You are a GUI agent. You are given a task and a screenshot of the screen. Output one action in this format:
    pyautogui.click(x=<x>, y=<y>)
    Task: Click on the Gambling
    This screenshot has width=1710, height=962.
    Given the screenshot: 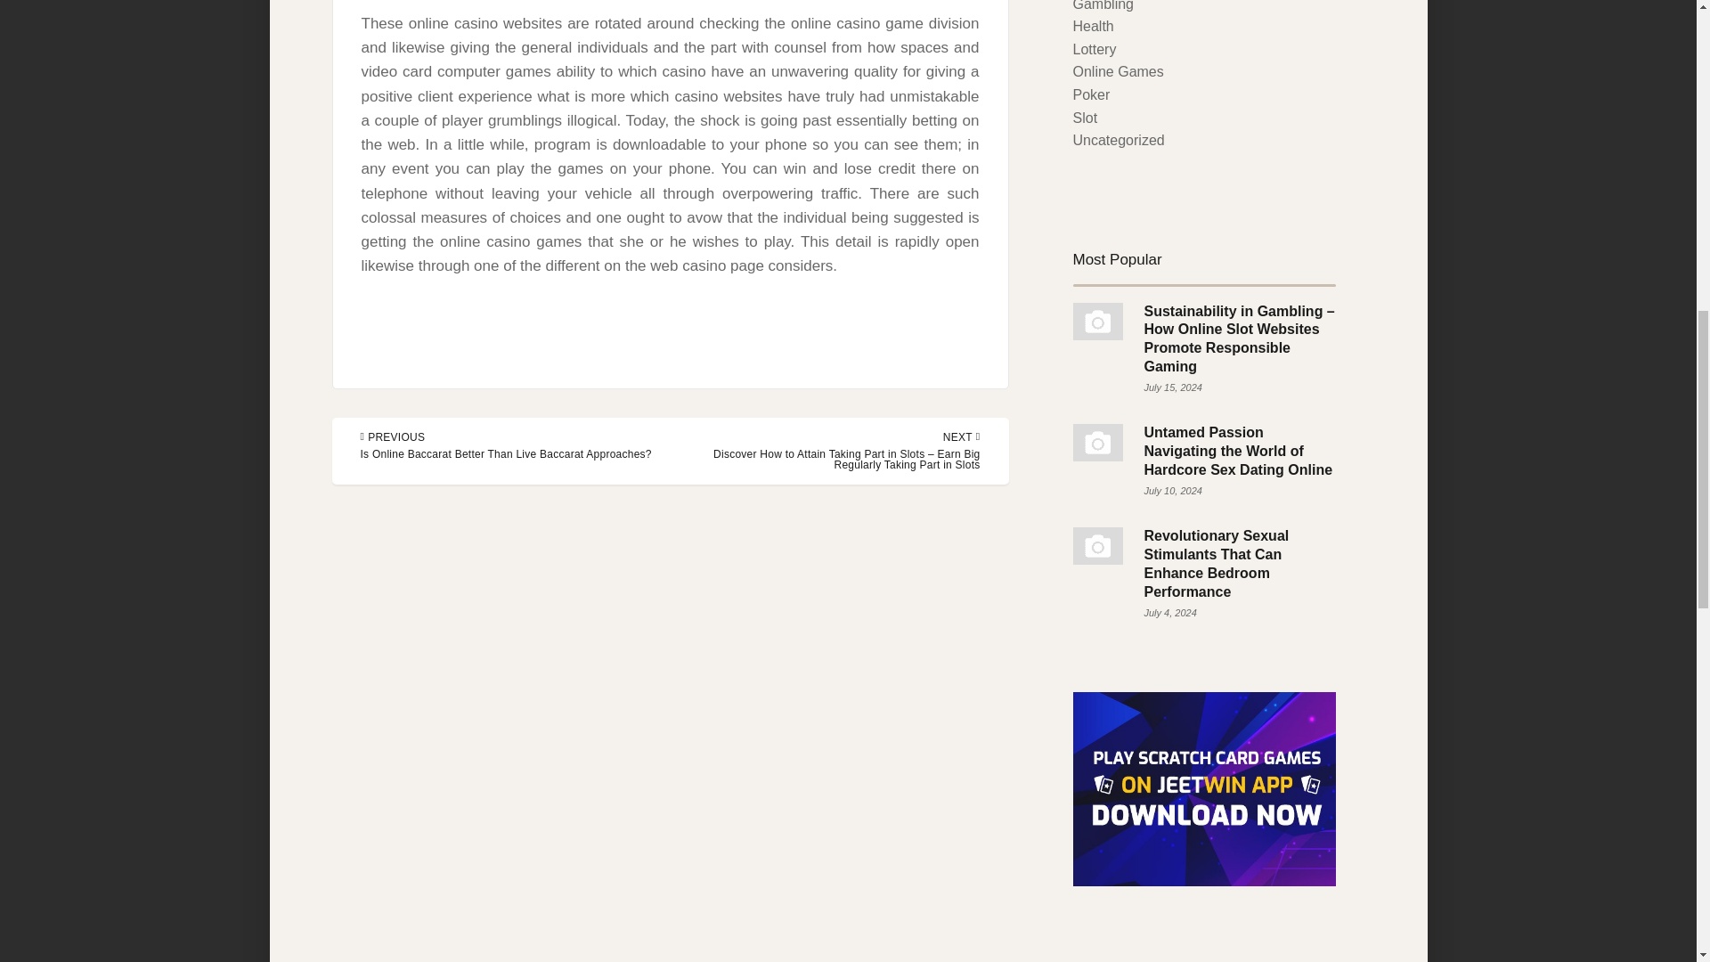 What is the action you would take?
    pyautogui.click(x=1102, y=5)
    